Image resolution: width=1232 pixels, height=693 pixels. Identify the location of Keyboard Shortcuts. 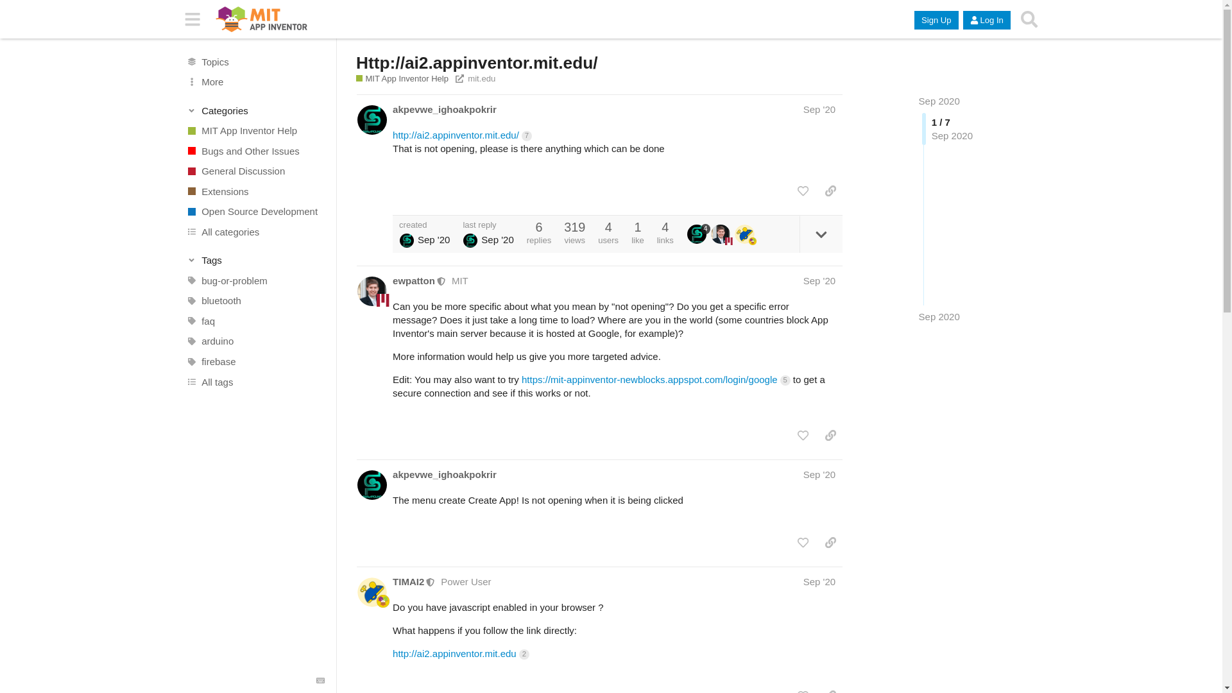
(321, 681).